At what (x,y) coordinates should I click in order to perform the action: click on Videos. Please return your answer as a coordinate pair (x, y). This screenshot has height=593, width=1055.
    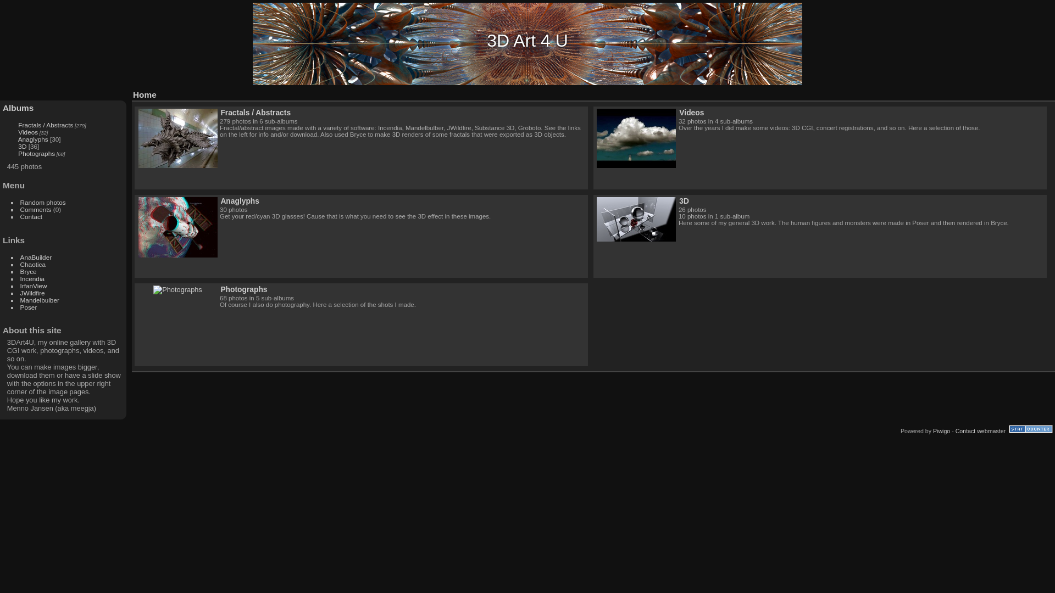
    Looking at the image, I should click on (28, 132).